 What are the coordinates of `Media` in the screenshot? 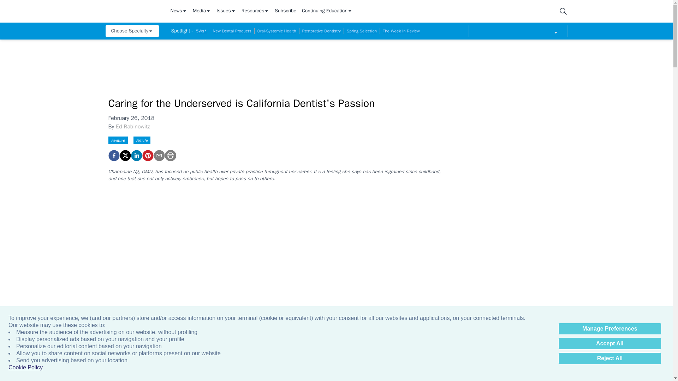 It's located at (202, 11).